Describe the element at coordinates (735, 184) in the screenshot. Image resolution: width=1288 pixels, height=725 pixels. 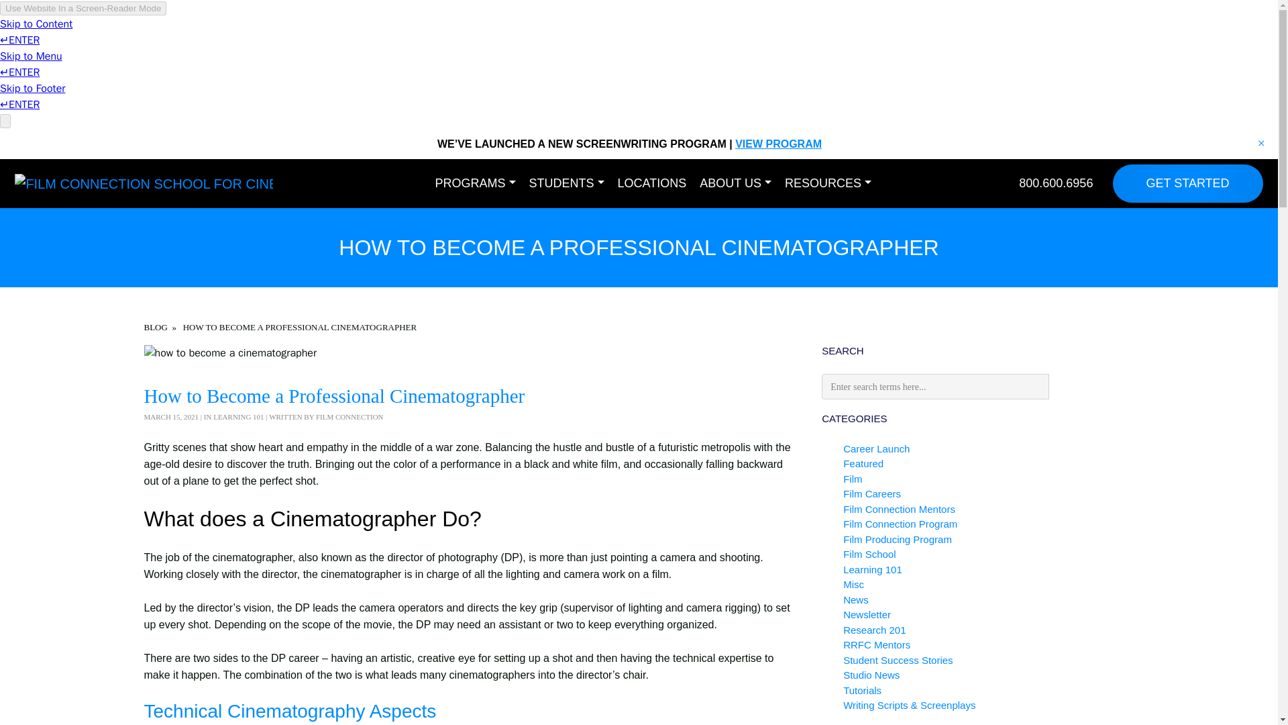
I see `ABOUT US` at that location.